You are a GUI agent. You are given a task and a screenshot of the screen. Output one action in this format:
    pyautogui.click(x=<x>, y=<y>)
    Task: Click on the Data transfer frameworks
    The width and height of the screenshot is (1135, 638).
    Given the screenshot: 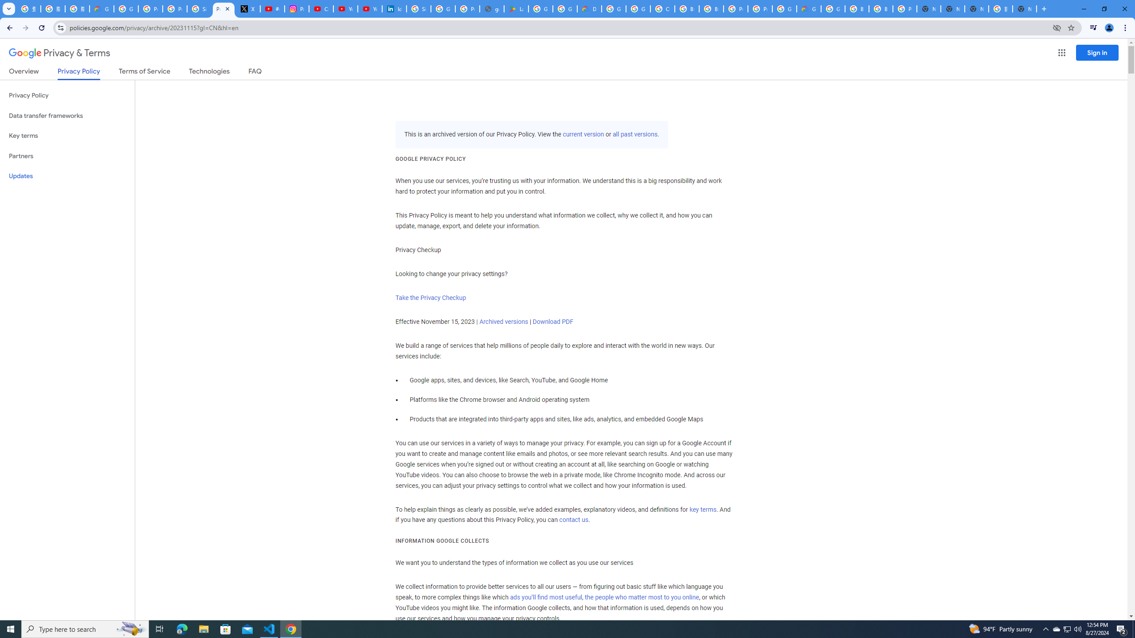 What is the action you would take?
    pyautogui.click(x=67, y=116)
    